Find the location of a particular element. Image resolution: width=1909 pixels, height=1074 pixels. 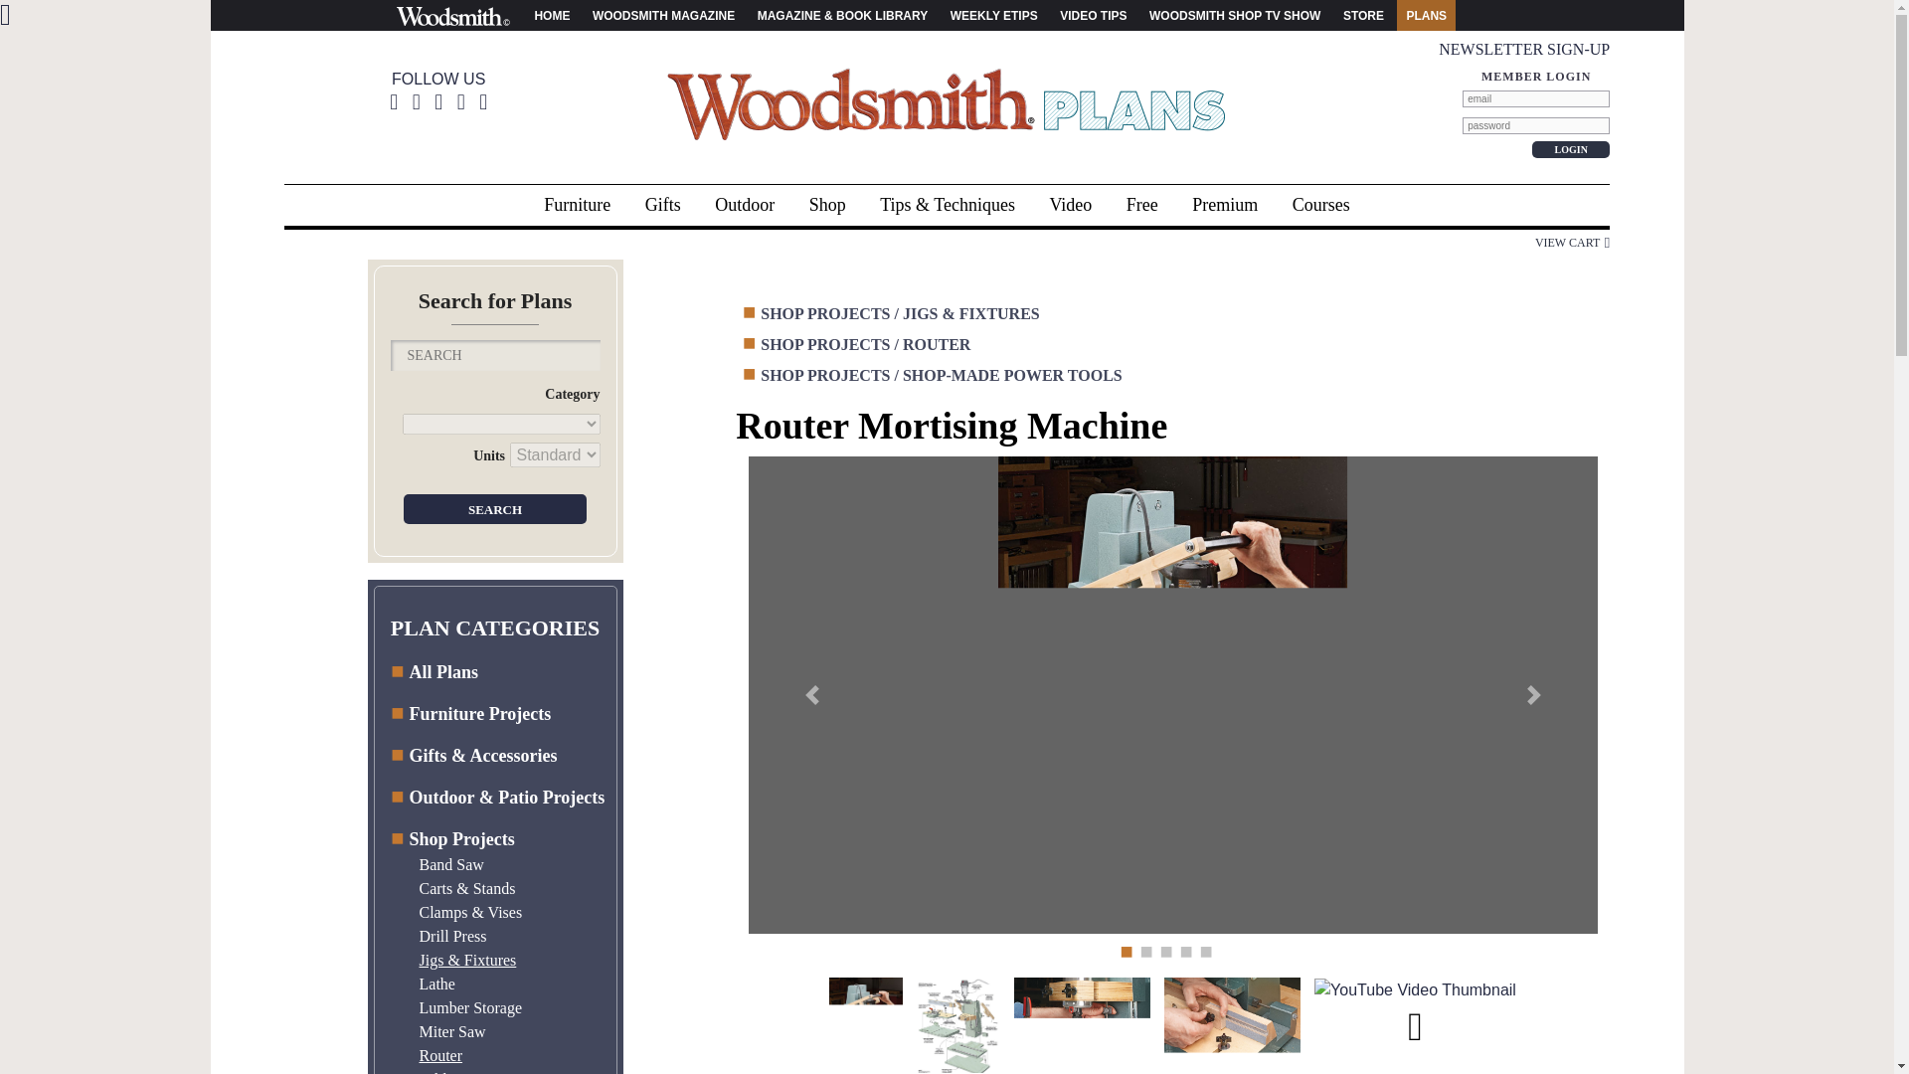

NEWSLETTER SIGN-UP is located at coordinates (1523, 50).